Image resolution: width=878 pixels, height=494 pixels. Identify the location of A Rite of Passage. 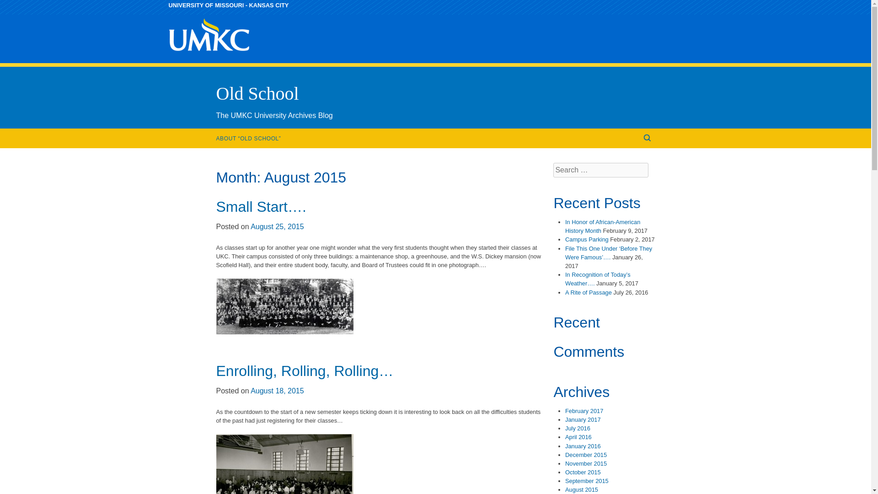
(589, 292).